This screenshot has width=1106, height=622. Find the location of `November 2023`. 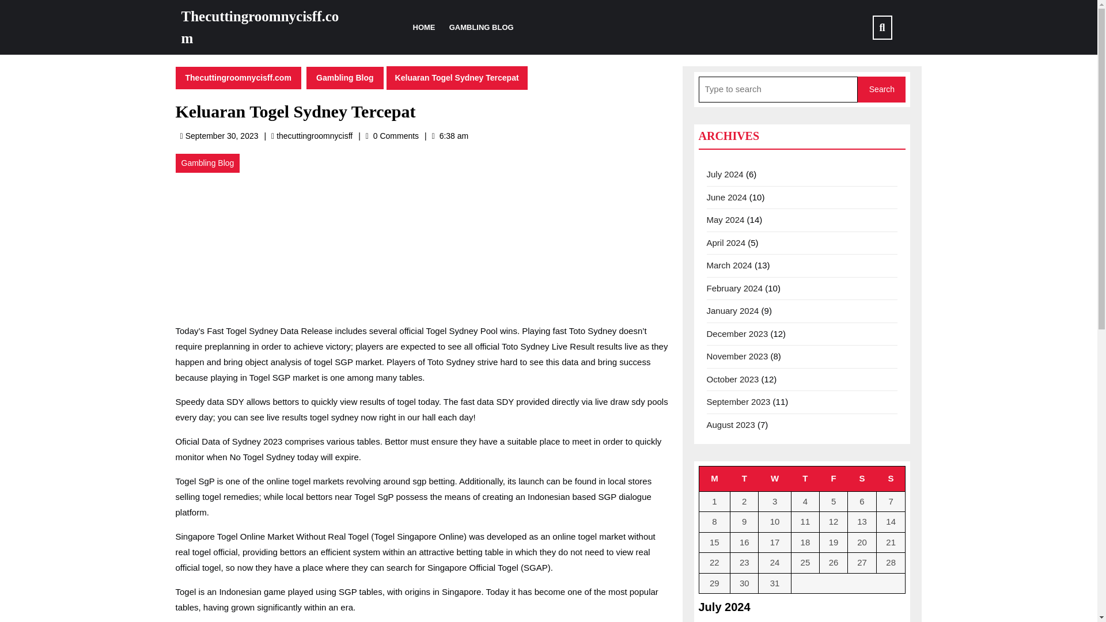

November 2023 is located at coordinates (315, 136).